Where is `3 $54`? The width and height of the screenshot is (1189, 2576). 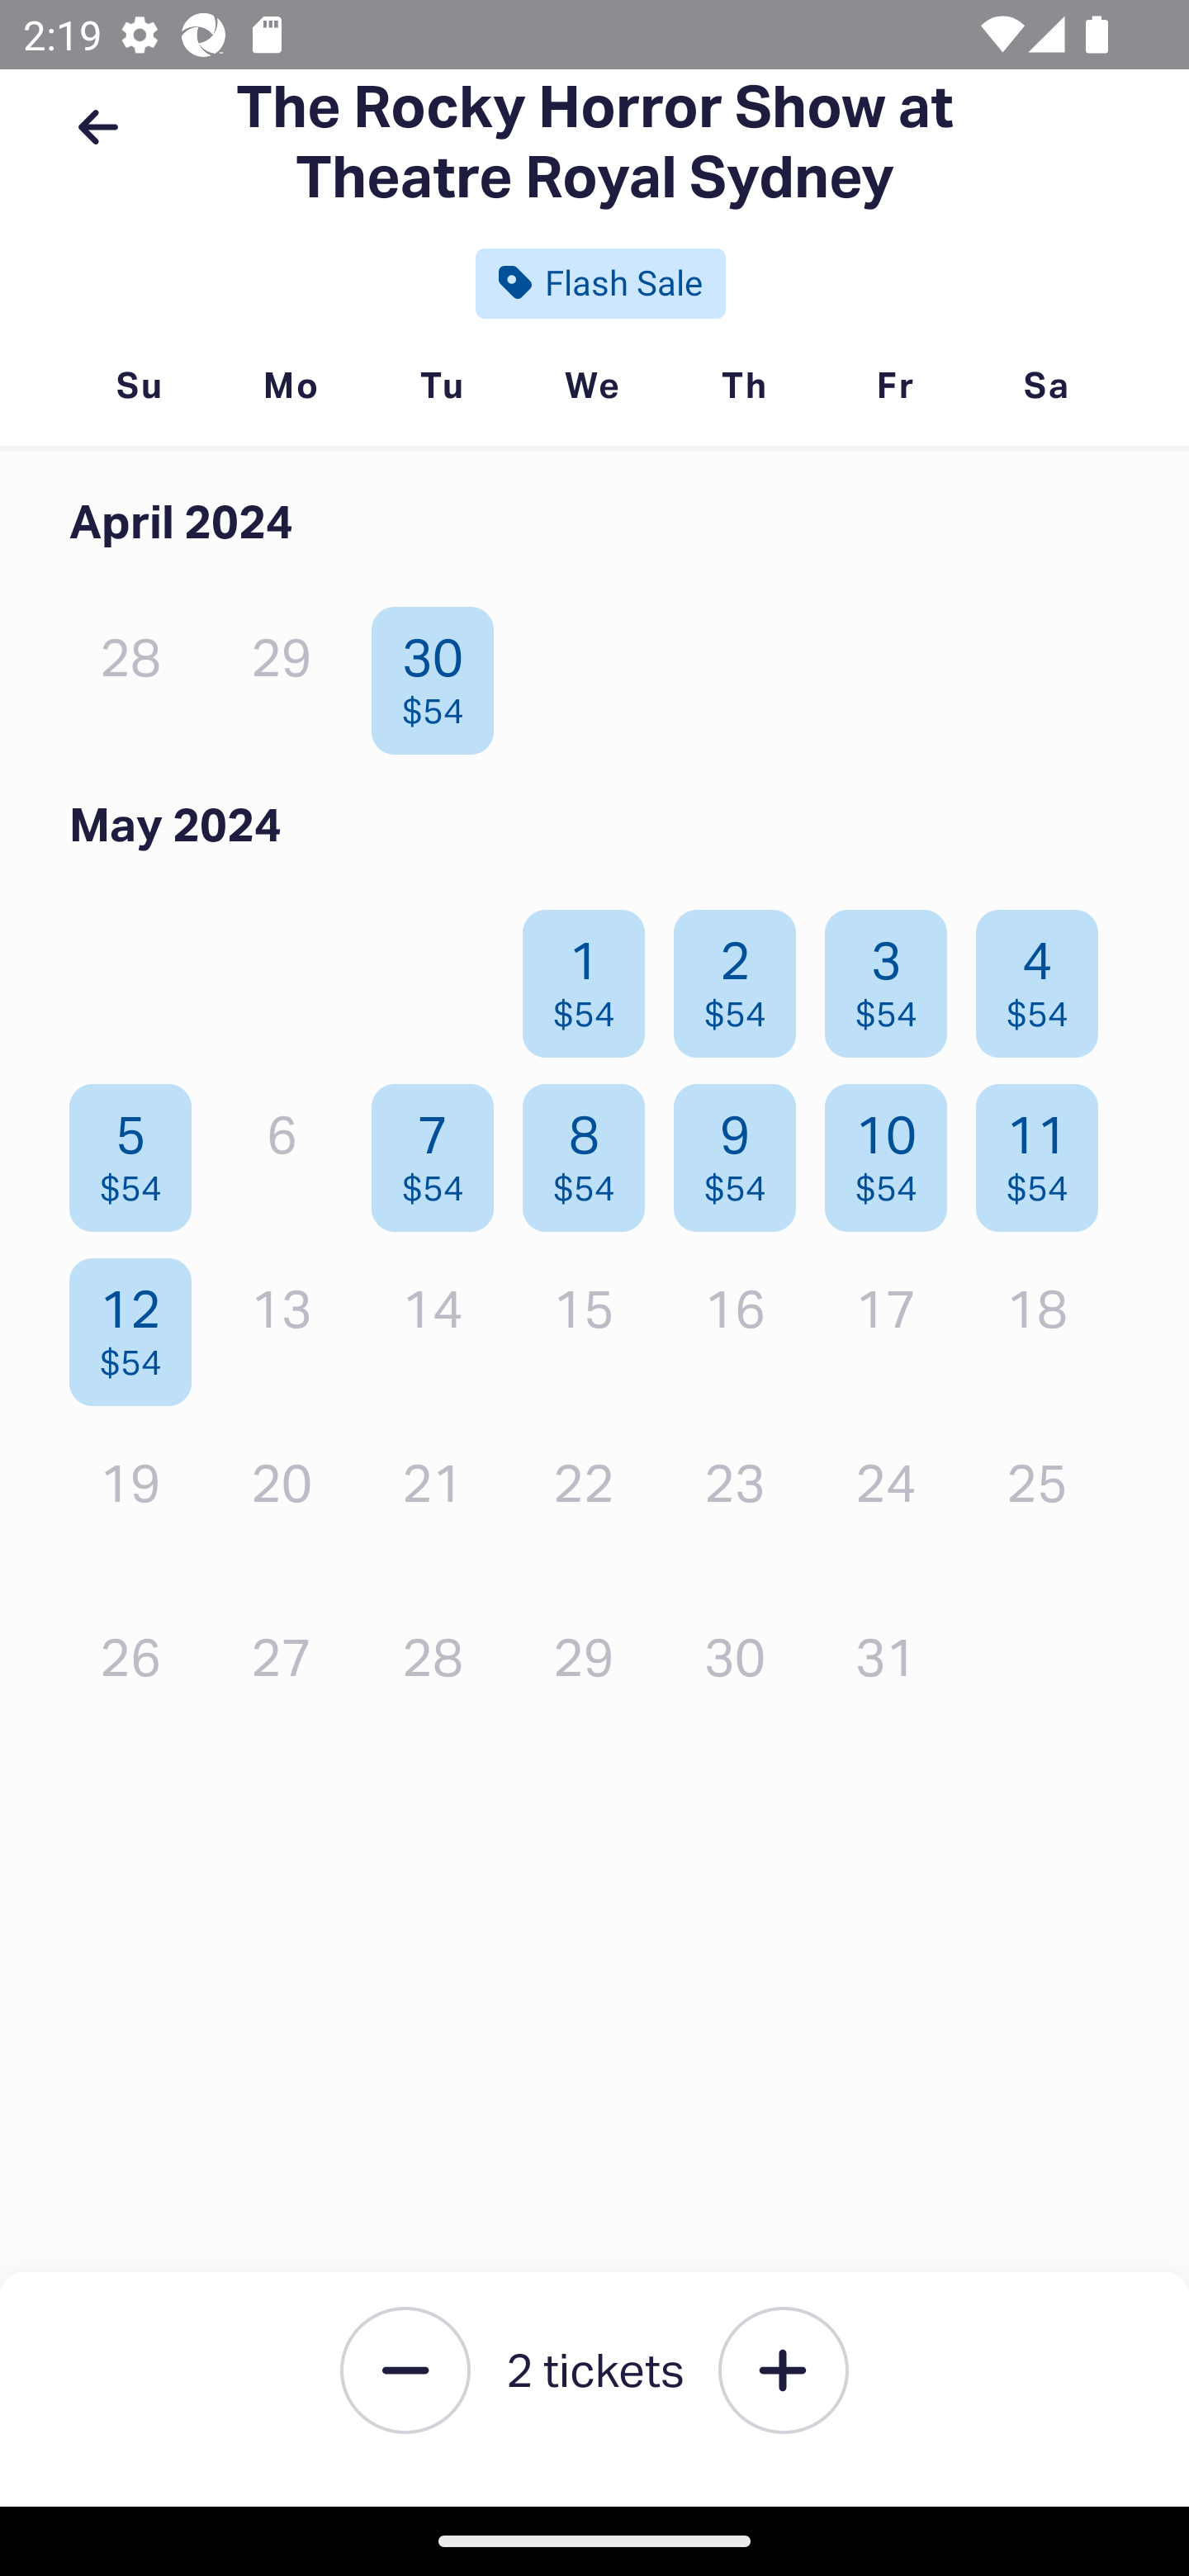
3 $54 is located at coordinates (894, 976).